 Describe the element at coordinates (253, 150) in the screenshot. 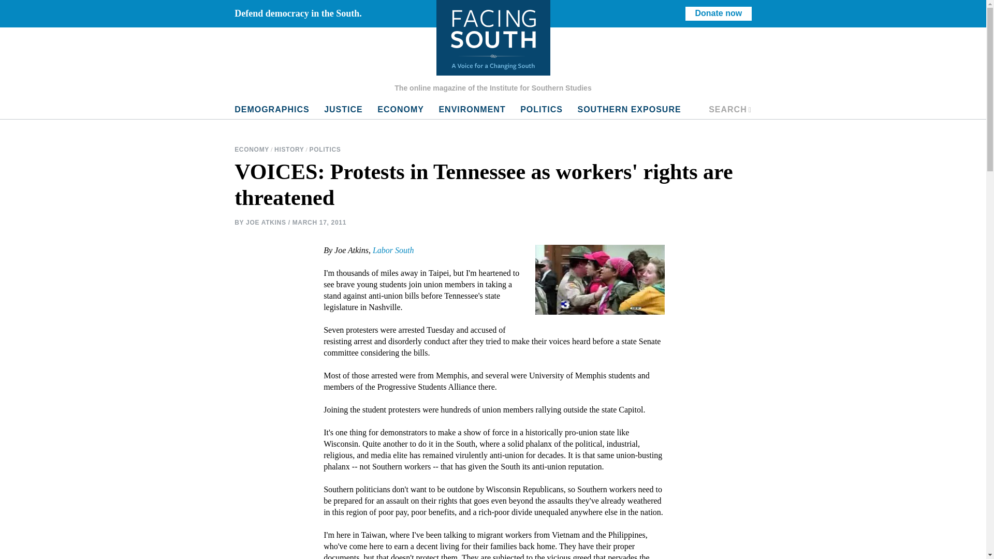

I see `JUSTICE` at that location.